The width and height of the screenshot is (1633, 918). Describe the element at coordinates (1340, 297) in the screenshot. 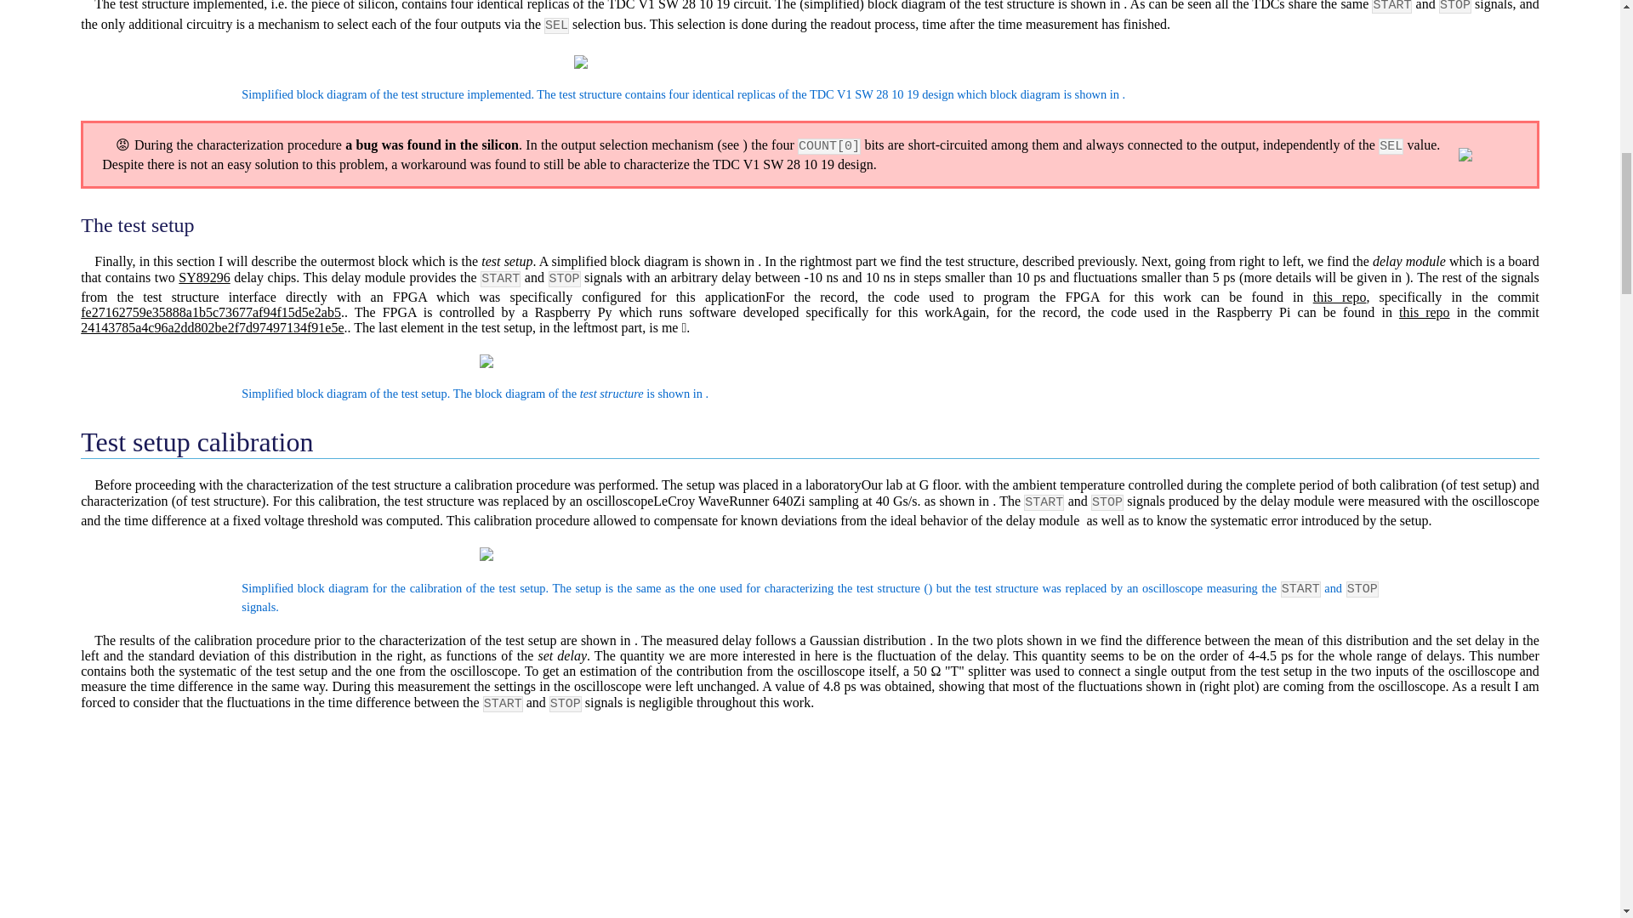

I see `this repo` at that location.